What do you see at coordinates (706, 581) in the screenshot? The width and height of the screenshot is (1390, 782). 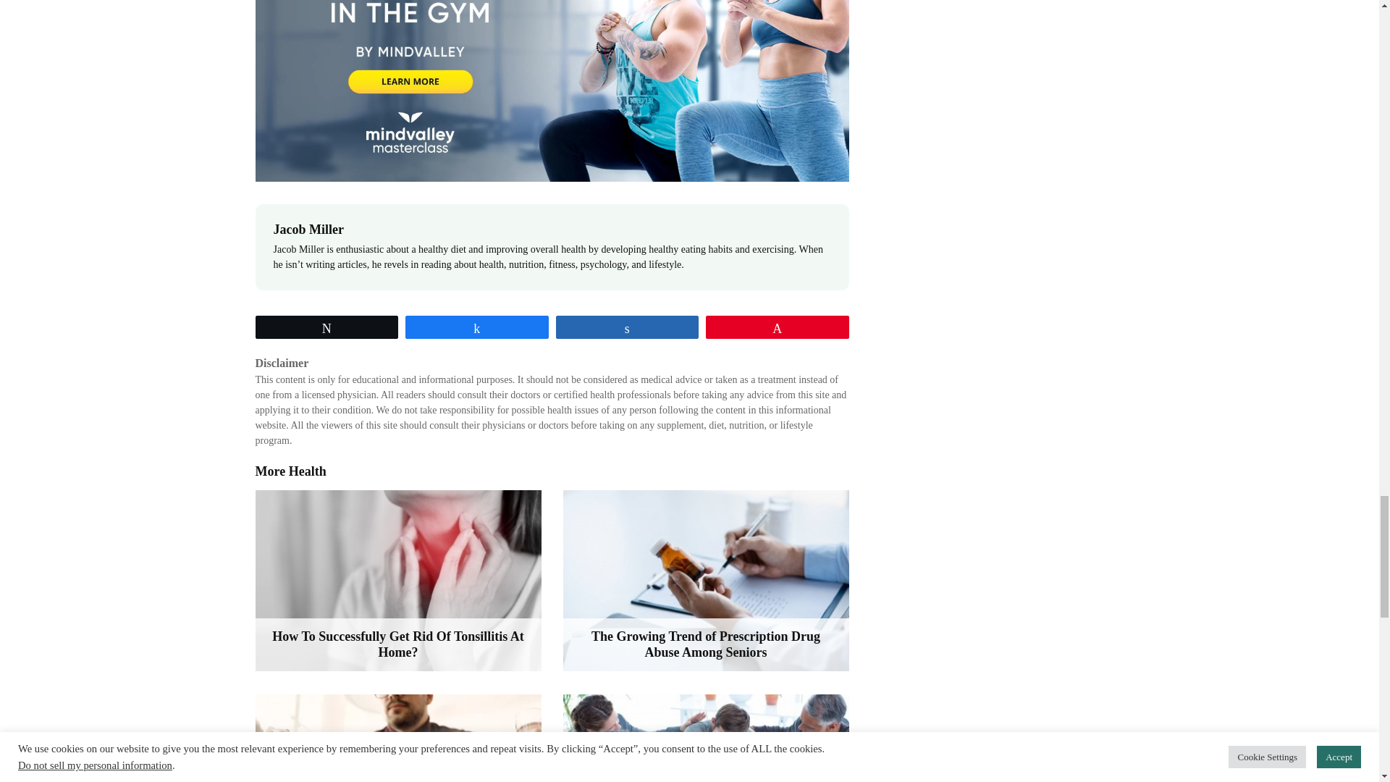 I see `The Growing Trend of Prescription Drug Abuse Among Seniors` at bounding box center [706, 581].